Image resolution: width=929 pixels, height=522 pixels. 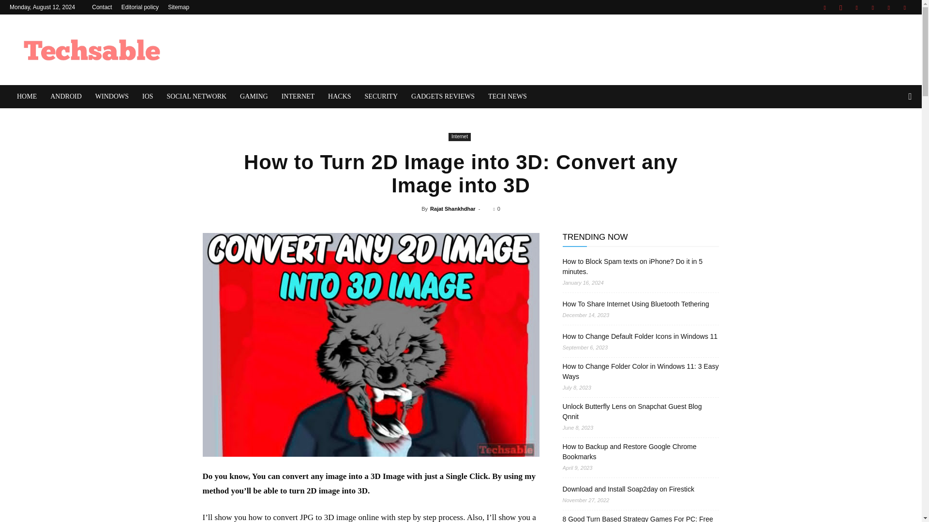 What do you see at coordinates (102, 7) in the screenshot?
I see `Contact` at bounding box center [102, 7].